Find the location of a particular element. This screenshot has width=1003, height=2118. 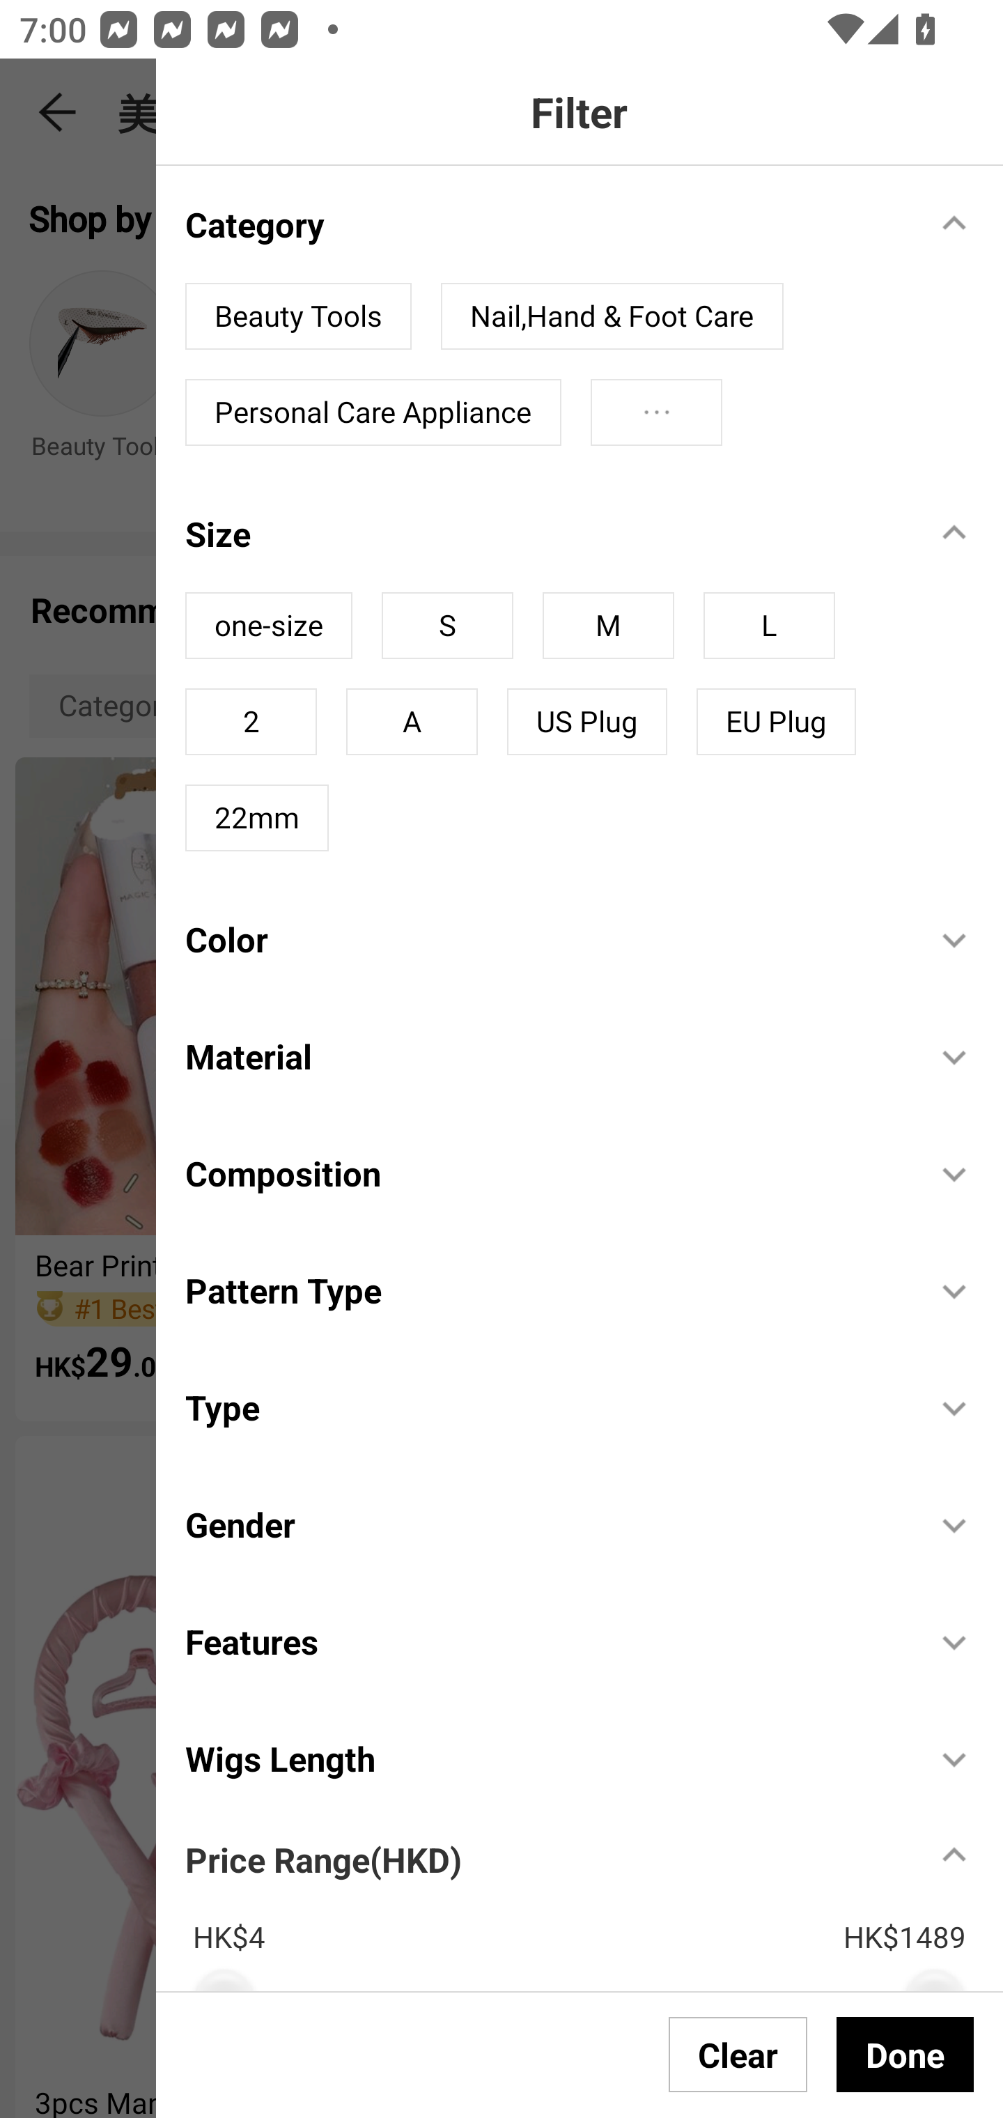

Clear is located at coordinates (738, 2054).